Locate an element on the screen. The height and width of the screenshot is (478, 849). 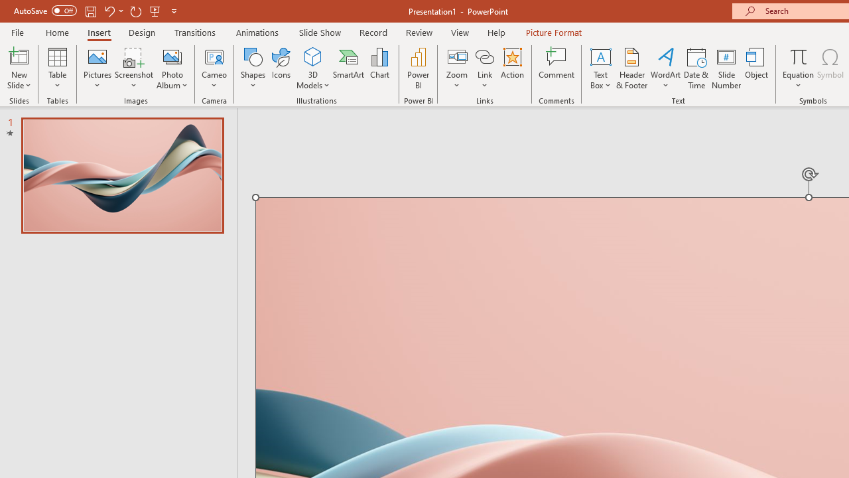
Comment is located at coordinates (557, 68).